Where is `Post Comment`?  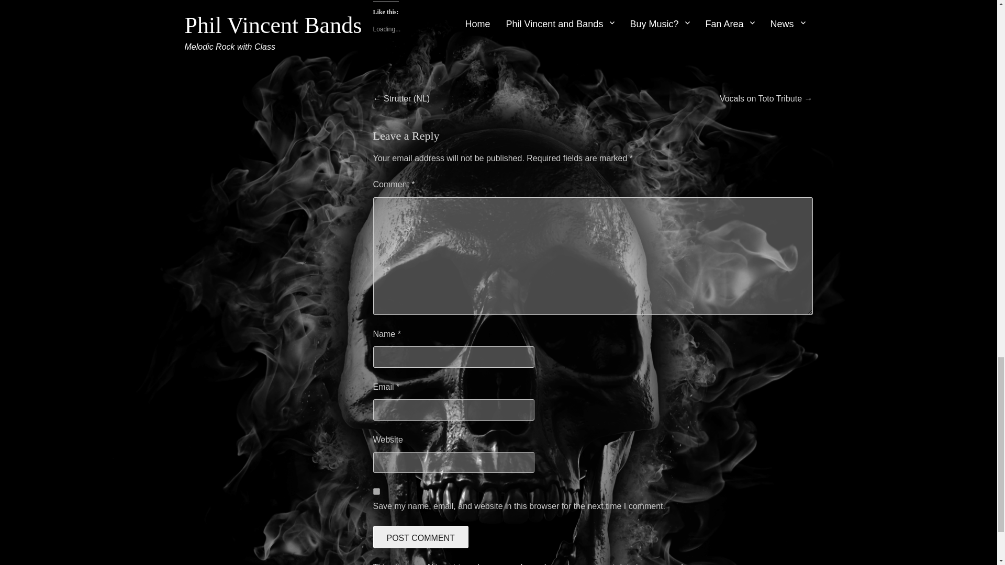
Post Comment is located at coordinates (420, 537).